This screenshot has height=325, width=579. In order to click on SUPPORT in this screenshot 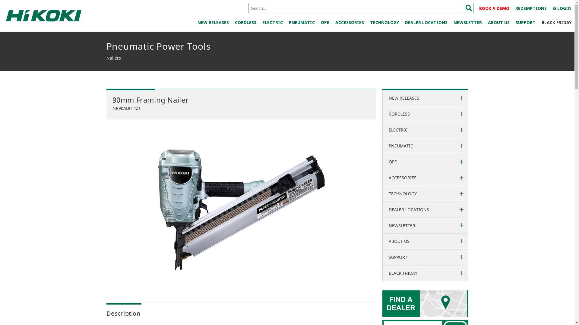, I will do `click(526, 23)`.